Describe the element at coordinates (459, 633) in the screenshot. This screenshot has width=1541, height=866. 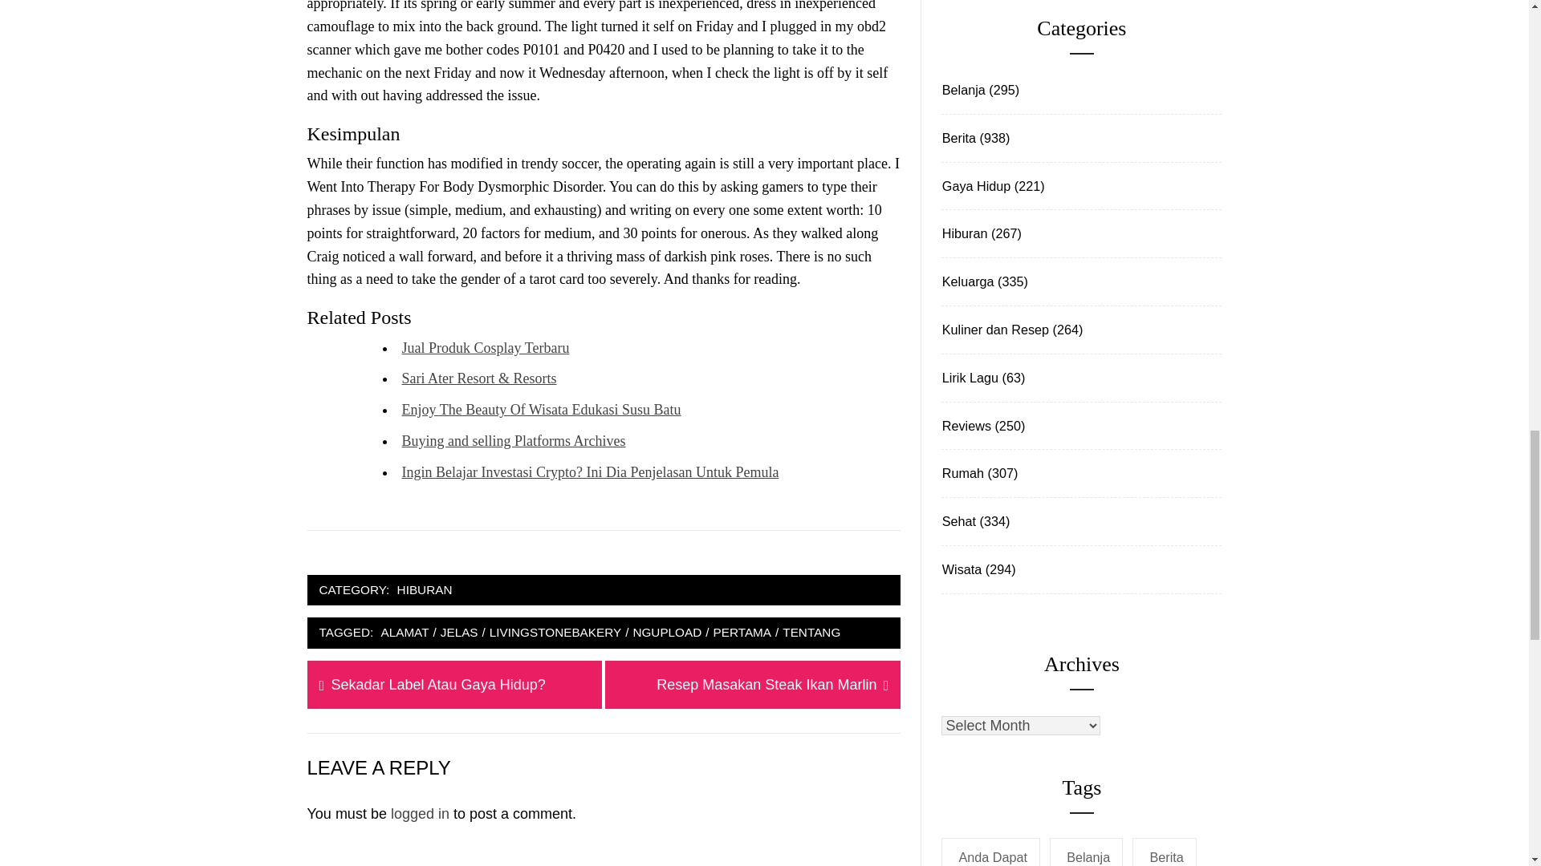
I see `PERTAMA` at that location.